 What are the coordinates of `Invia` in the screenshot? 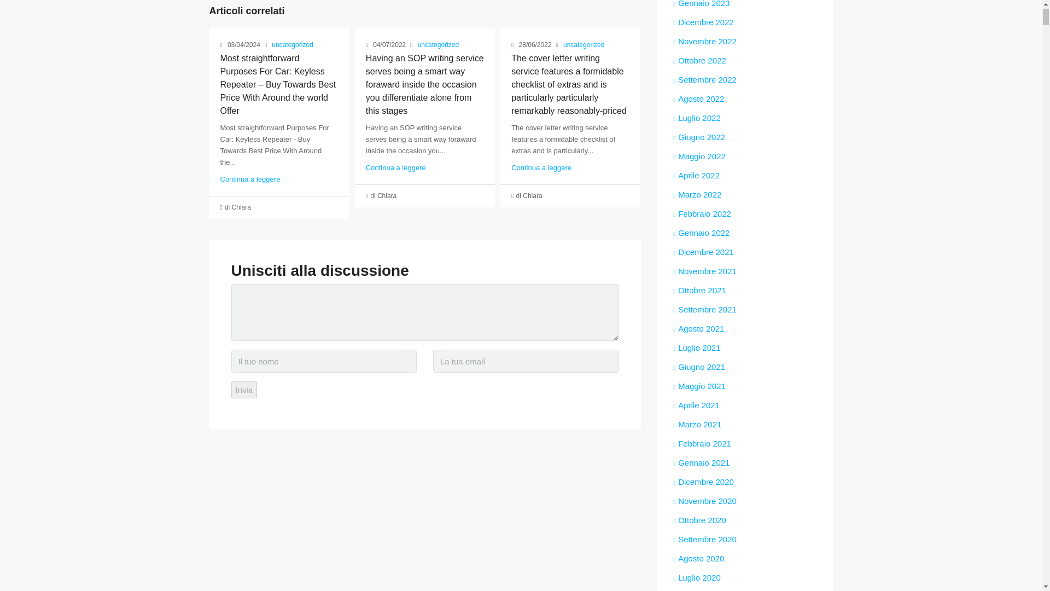 It's located at (244, 390).